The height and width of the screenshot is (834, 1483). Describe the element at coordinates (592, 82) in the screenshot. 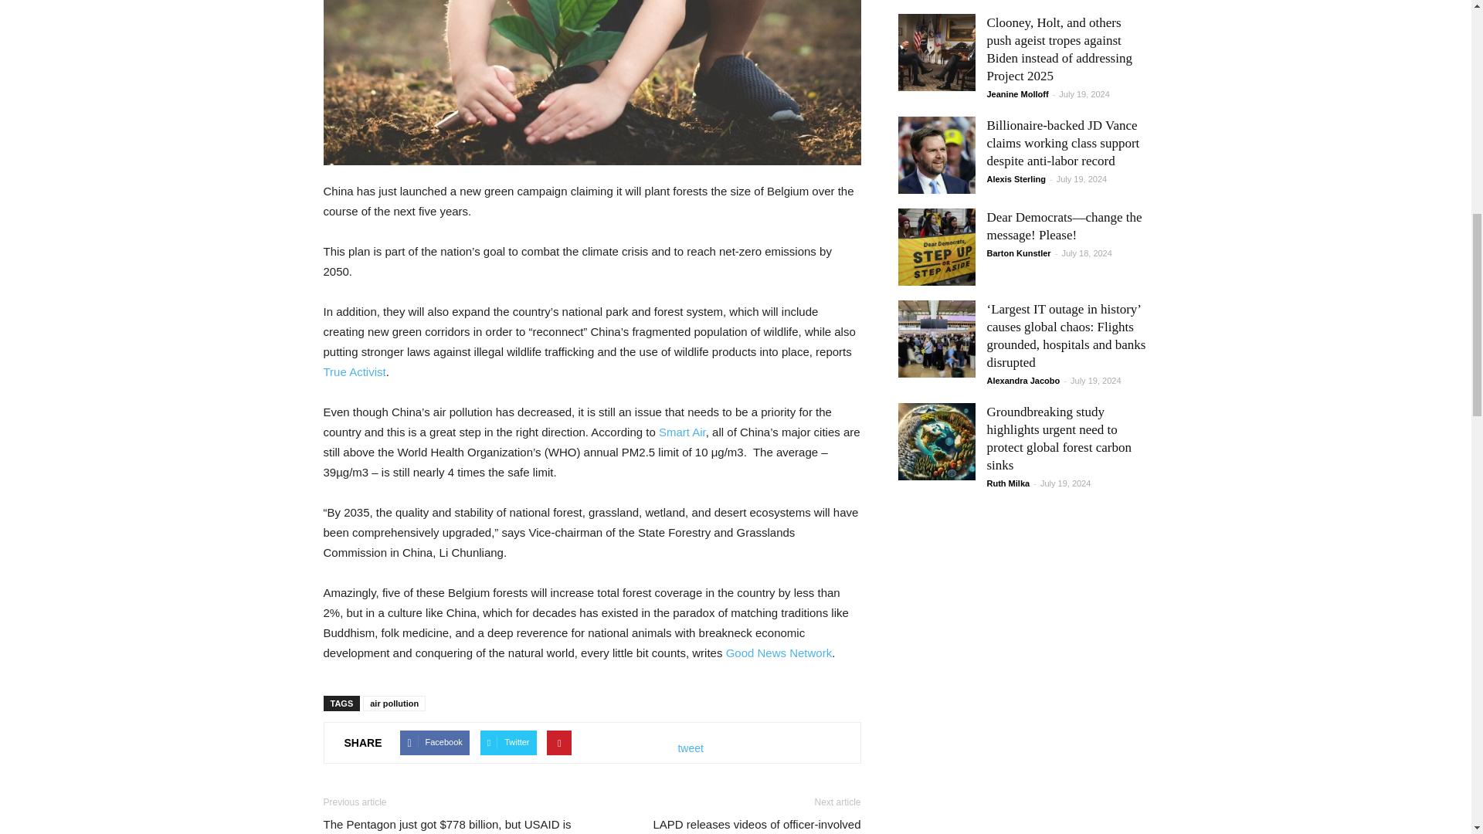

I see `Sz4Uq2he20fH` at that location.